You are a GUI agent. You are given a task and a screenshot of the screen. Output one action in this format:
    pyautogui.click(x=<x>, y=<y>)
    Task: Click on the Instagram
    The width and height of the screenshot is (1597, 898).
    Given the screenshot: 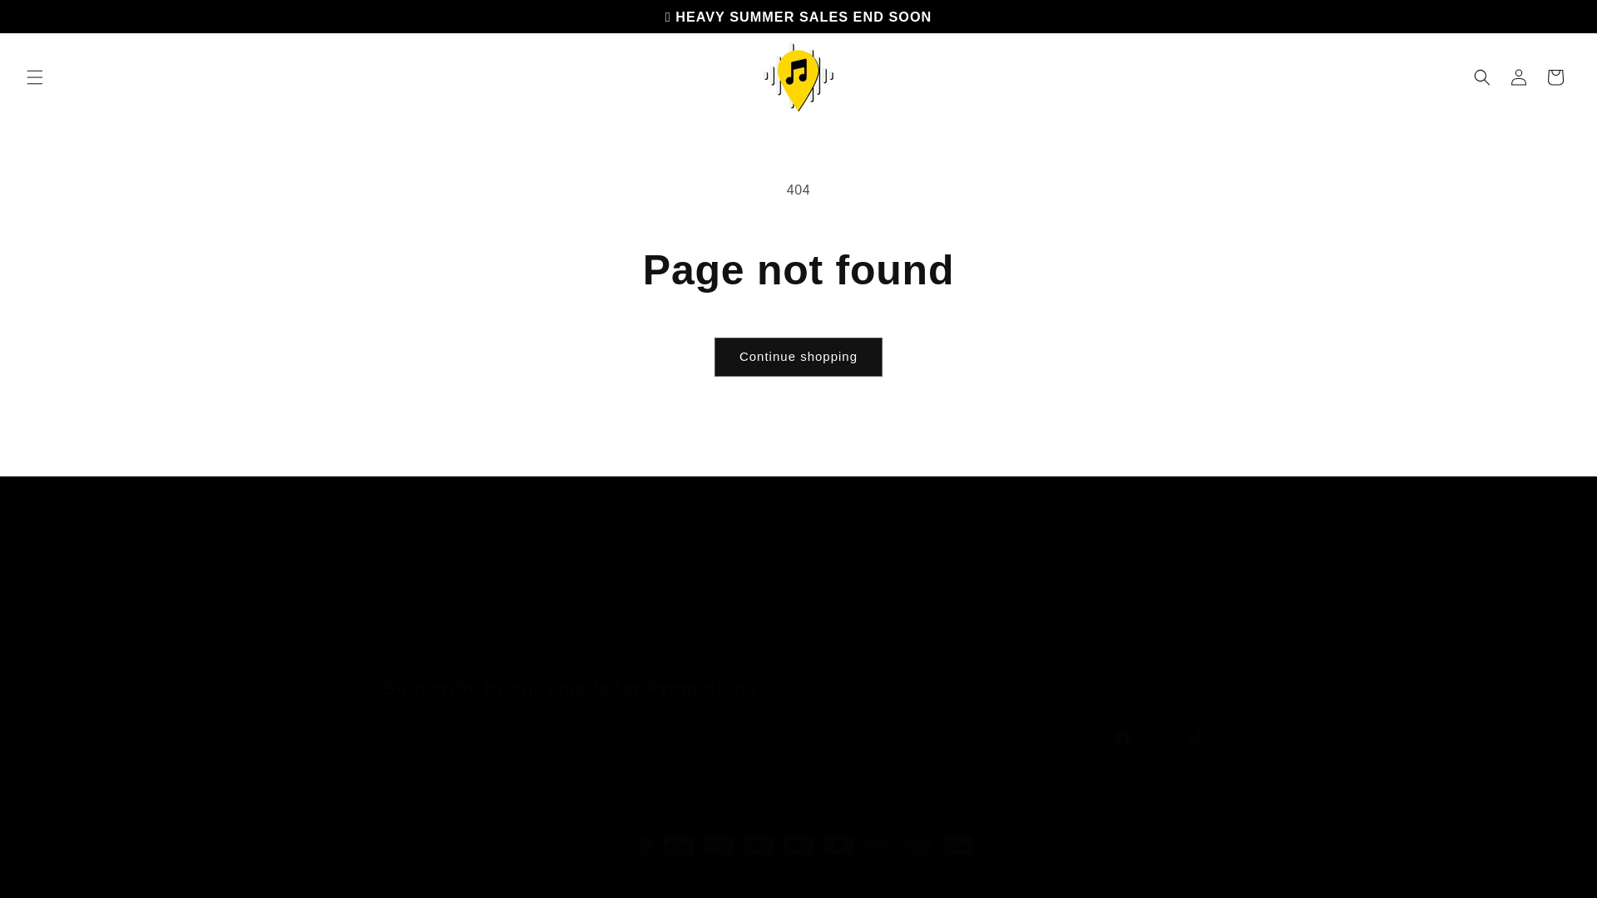 What is the action you would take?
    pyautogui.click(x=1159, y=738)
    